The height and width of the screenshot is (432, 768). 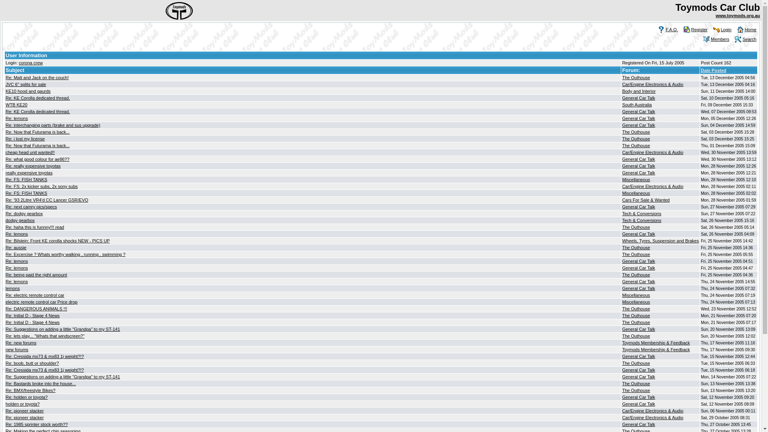 What do you see at coordinates (638, 268) in the screenshot?
I see `General Car Talk` at bounding box center [638, 268].